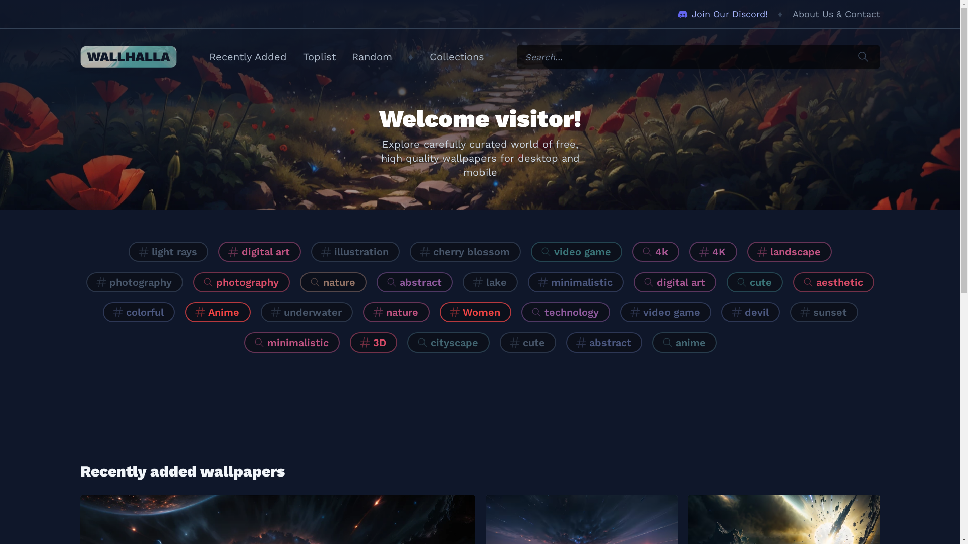 The width and height of the screenshot is (968, 544). Describe the element at coordinates (414, 282) in the screenshot. I see `abstract` at that location.